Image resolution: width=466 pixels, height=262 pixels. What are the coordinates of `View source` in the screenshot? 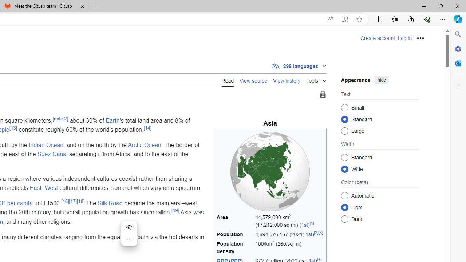 It's located at (253, 80).